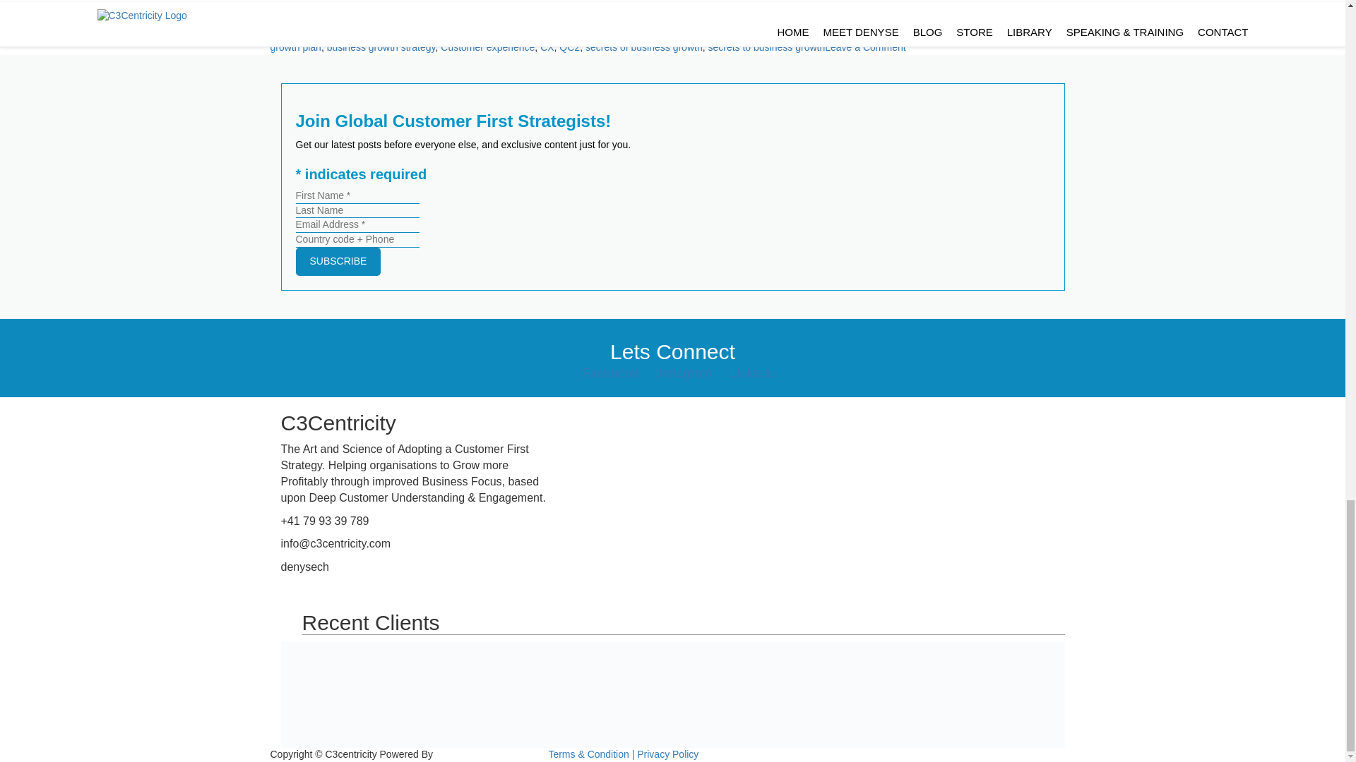 The width and height of the screenshot is (1356, 762). Describe the element at coordinates (338, 261) in the screenshot. I see `SUBSCRIBE` at that location.